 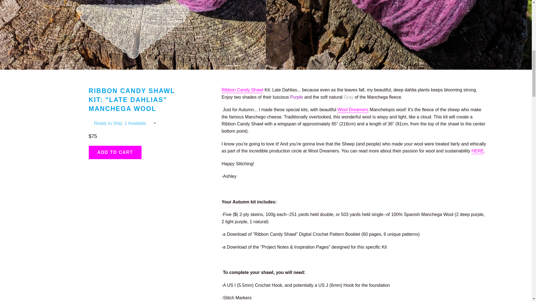 What do you see at coordinates (293, 167) in the screenshot?
I see `Pin on Pinterest` at bounding box center [293, 167].